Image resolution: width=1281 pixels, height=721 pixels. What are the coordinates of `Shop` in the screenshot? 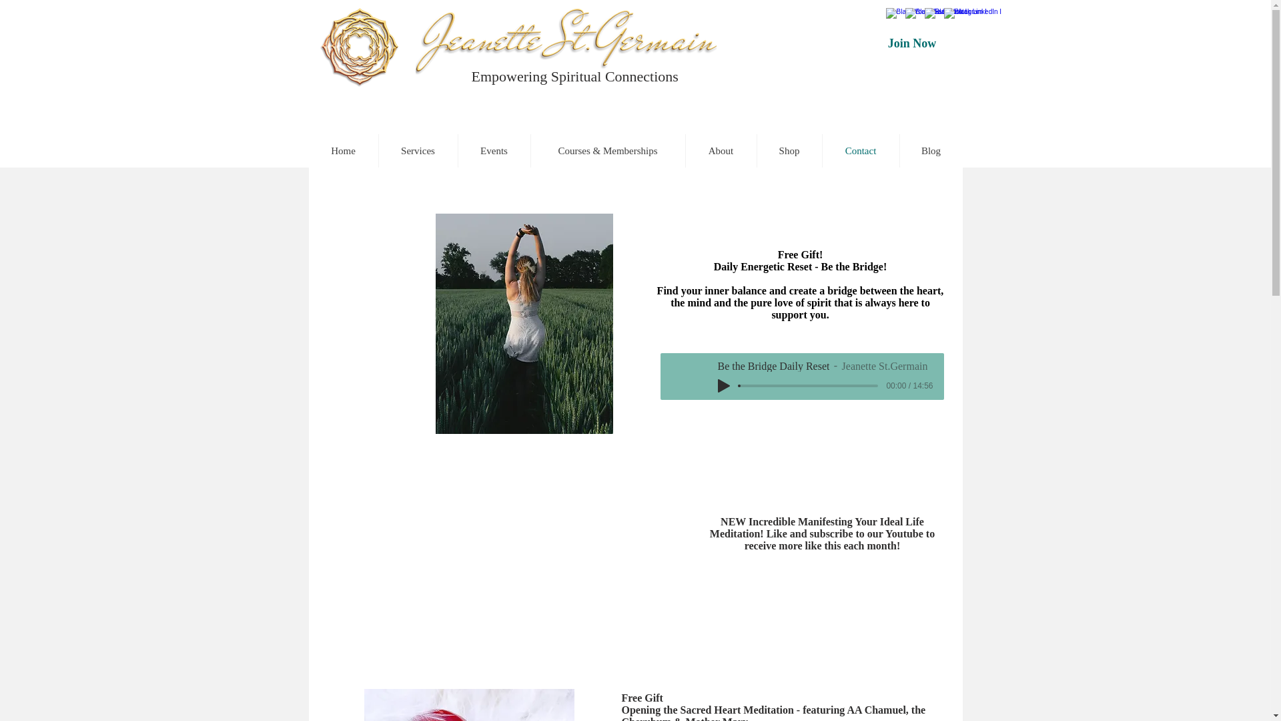 It's located at (789, 150).